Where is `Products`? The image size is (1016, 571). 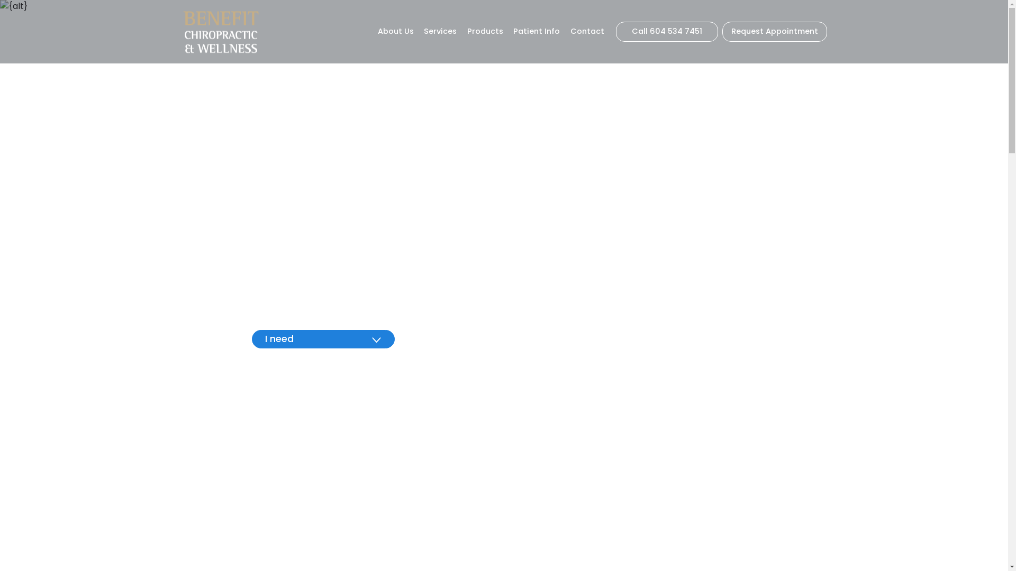 Products is located at coordinates (485, 32).